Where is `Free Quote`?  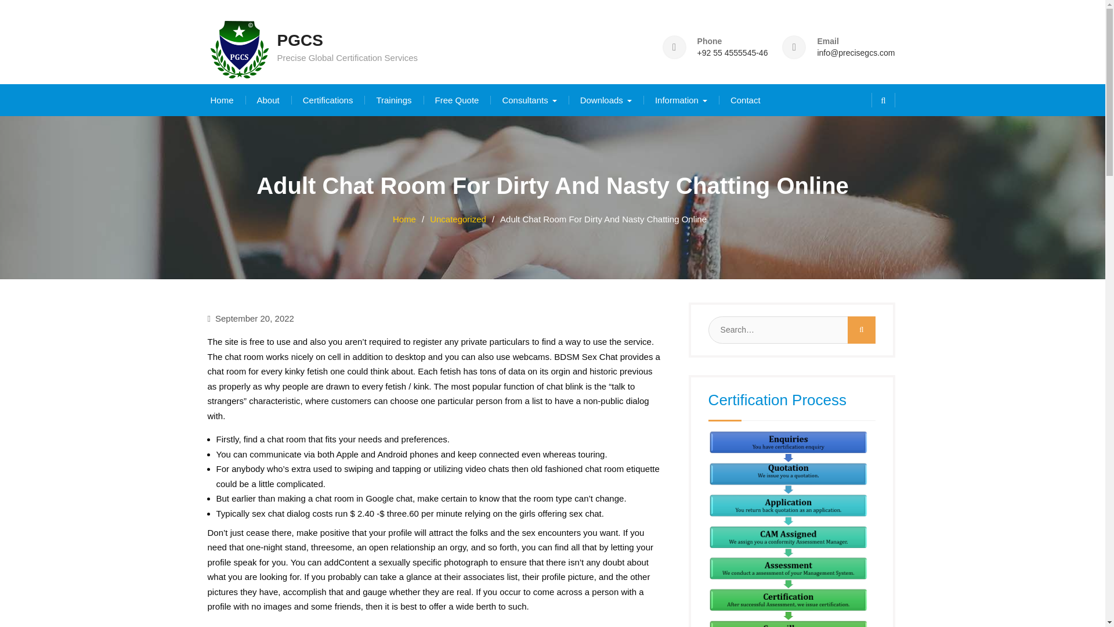
Free Quote is located at coordinates (457, 100).